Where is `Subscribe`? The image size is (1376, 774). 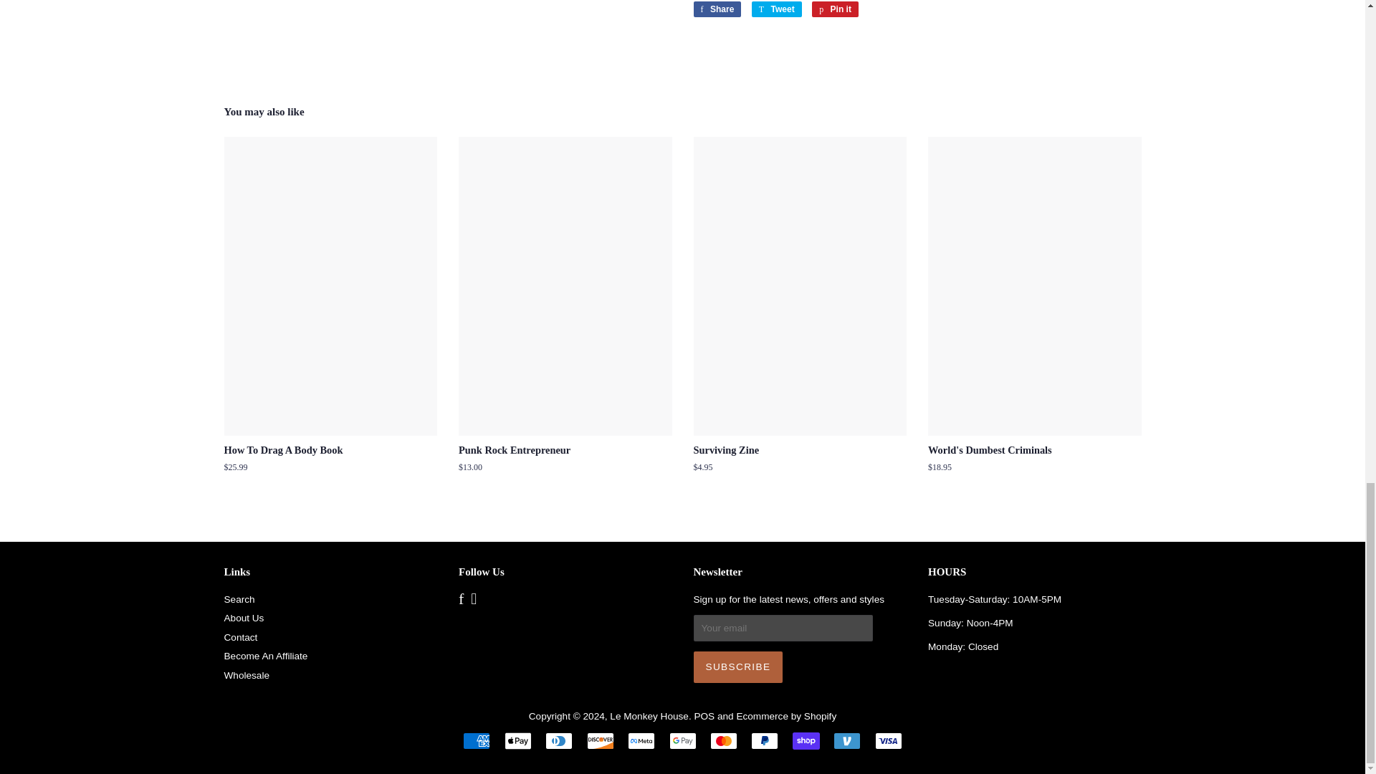
Subscribe is located at coordinates (738, 666).